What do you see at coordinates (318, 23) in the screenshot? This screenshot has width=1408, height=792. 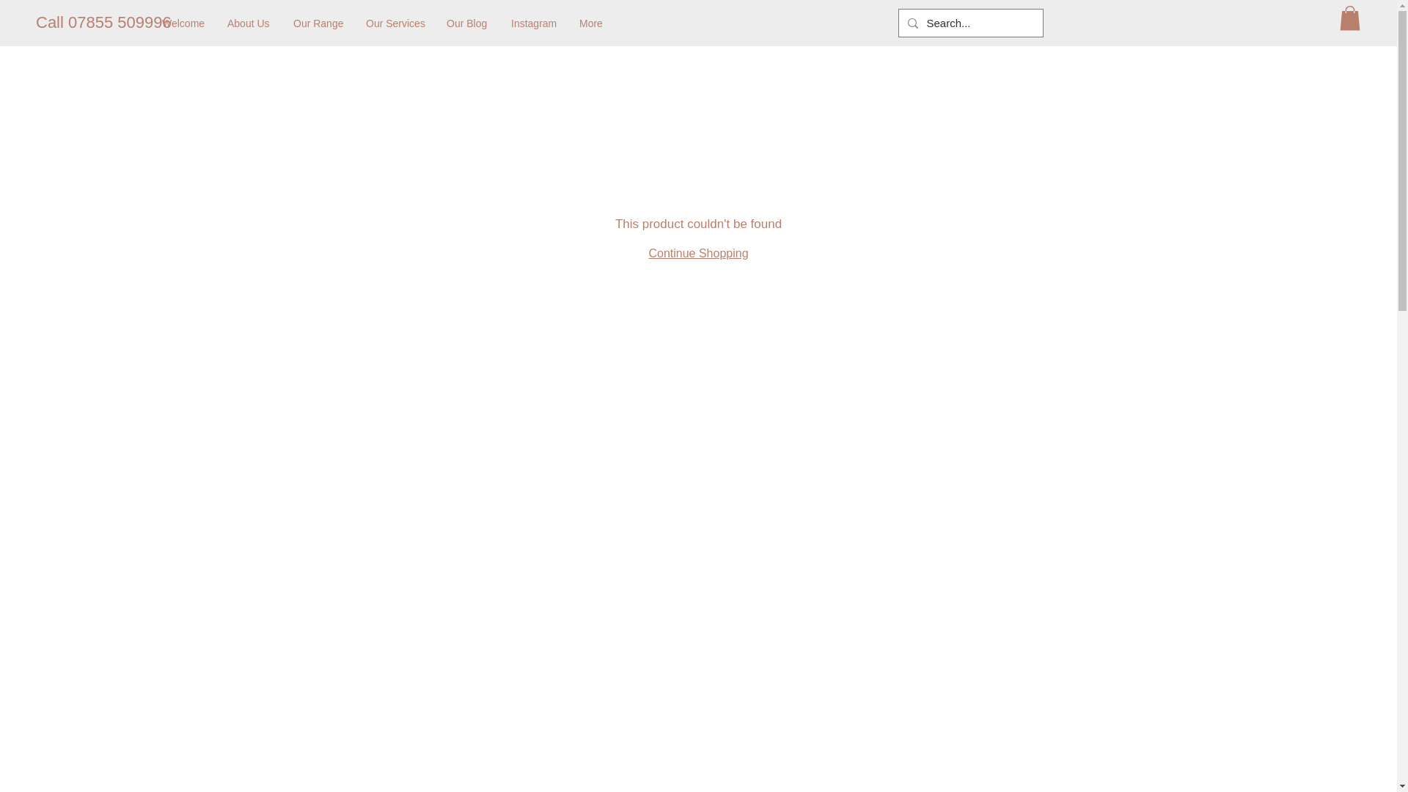 I see `Our Range` at bounding box center [318, 23].